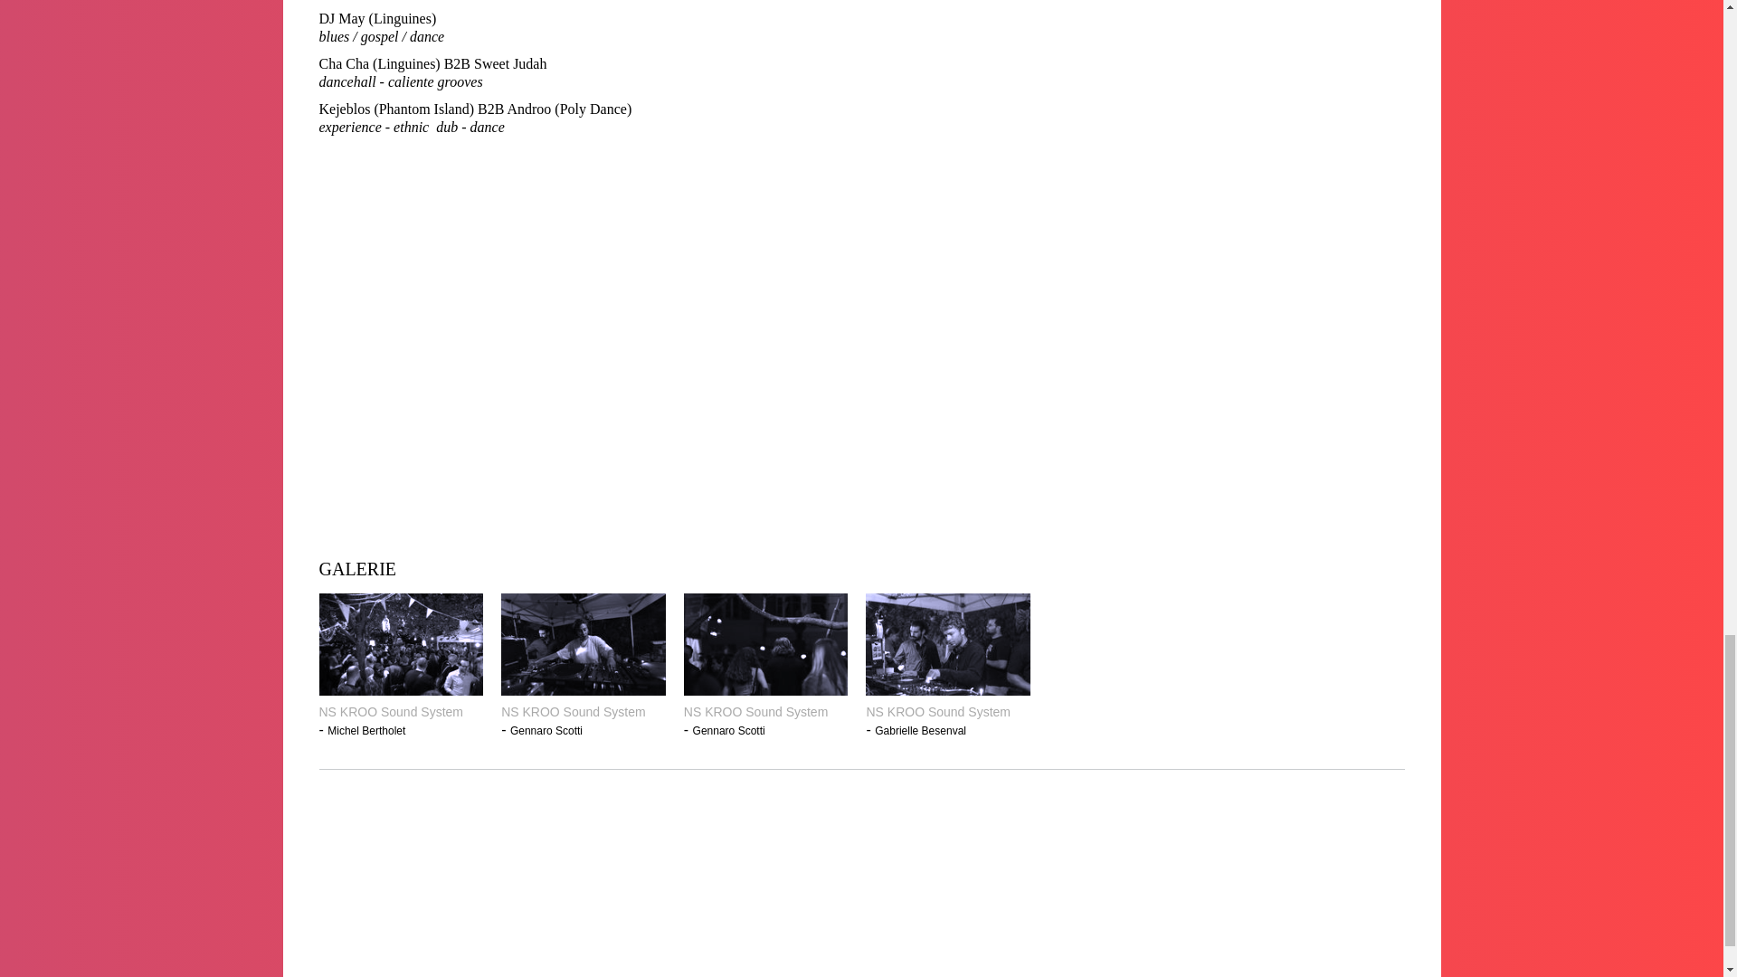 The image size is (1737, 977). What do you see at coordinates (766, 711) in the screenshot?
I see `NS KROO Sound System` at bounding box center [766, 711].